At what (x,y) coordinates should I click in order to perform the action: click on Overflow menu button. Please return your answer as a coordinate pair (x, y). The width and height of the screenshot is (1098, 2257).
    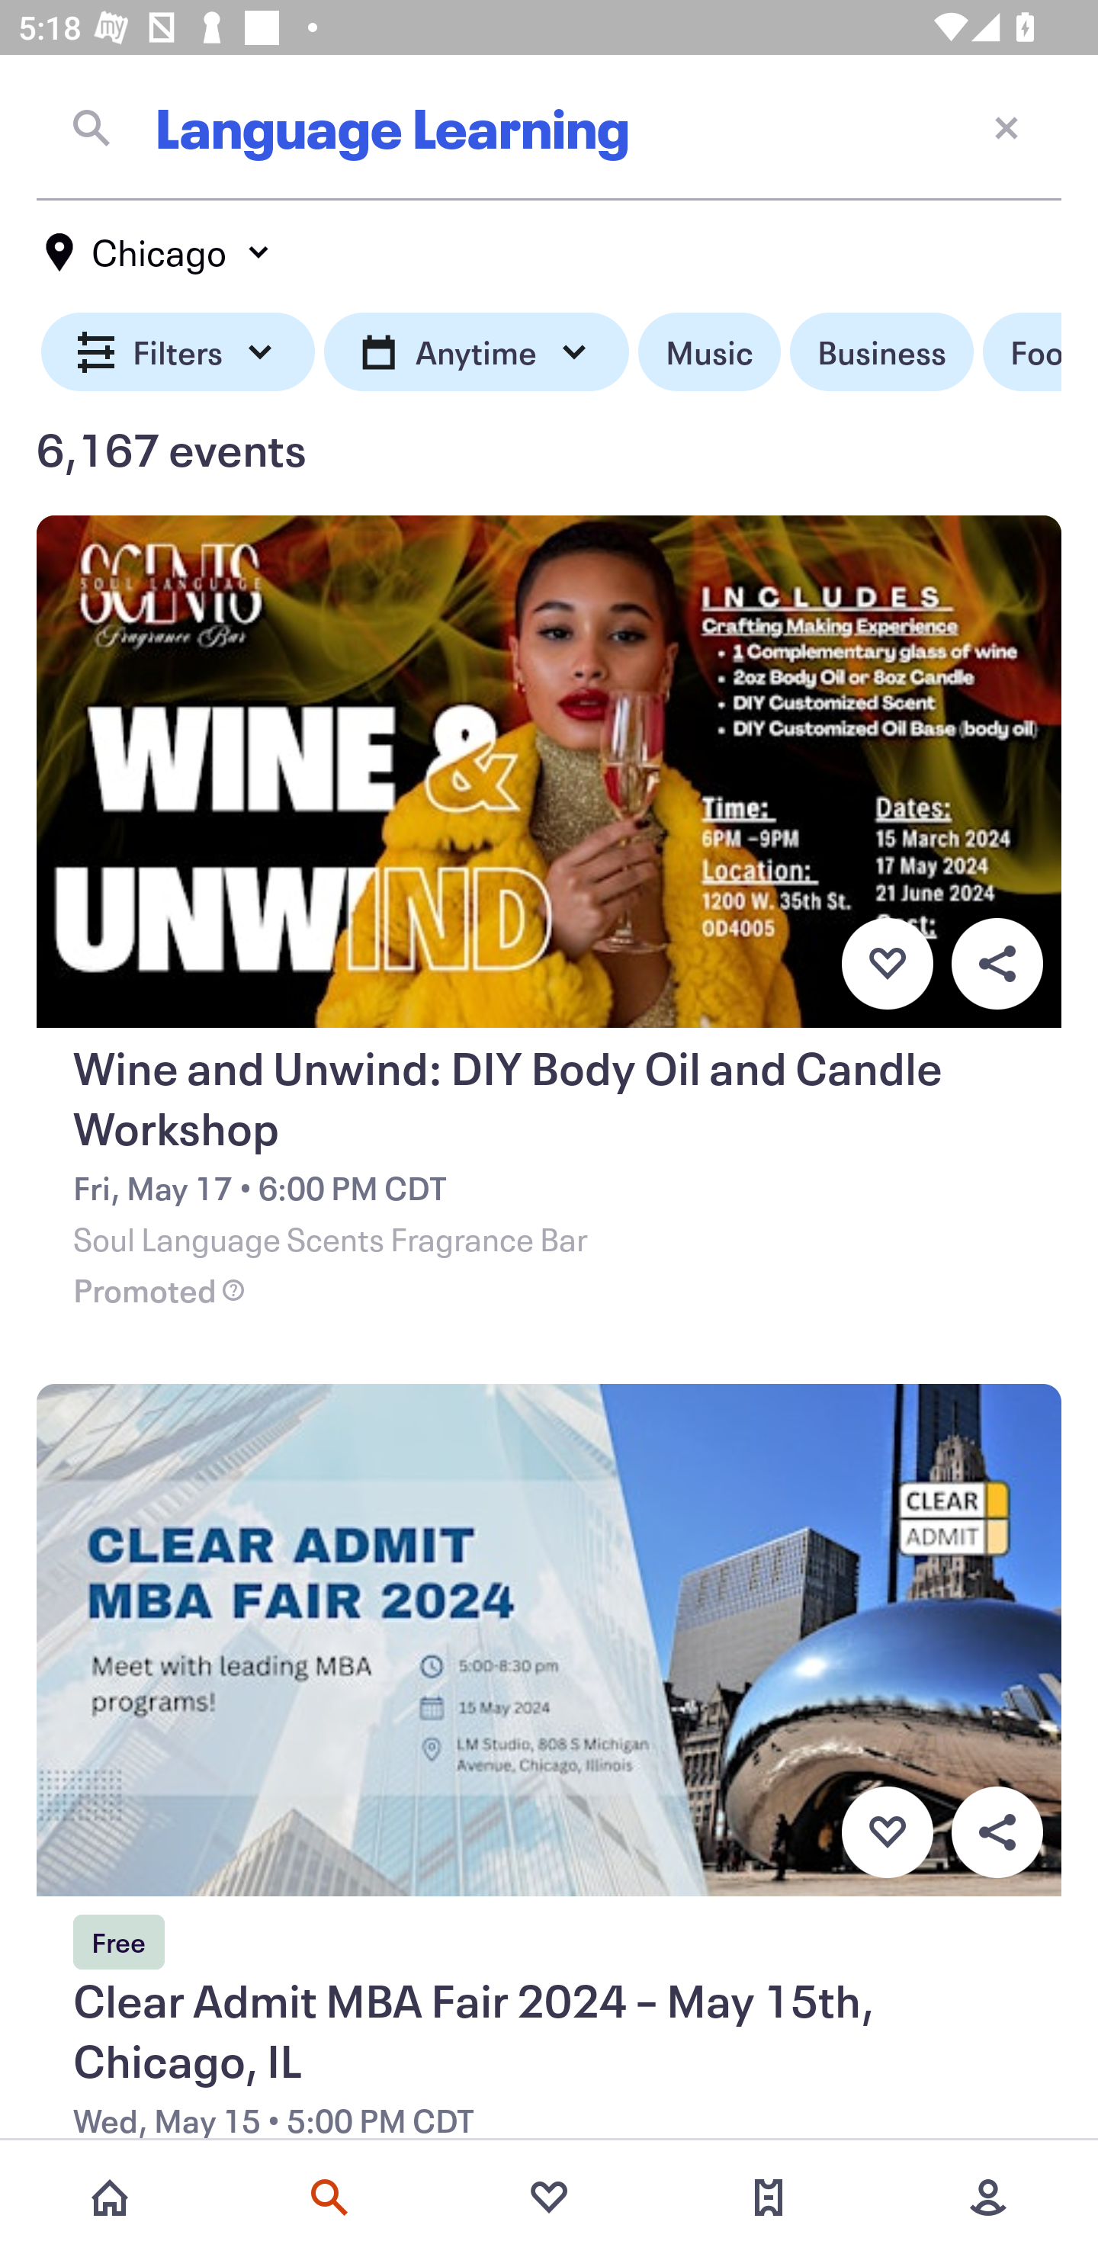
    Looking at the image, I should click on (997, 963).